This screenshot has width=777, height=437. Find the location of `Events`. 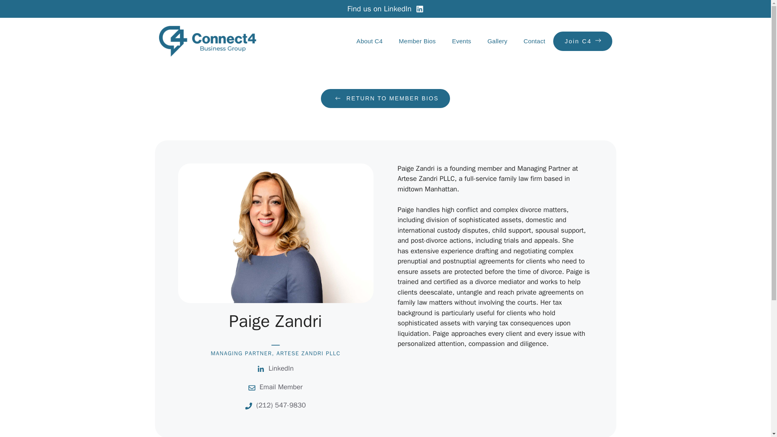

Events is located at coordinates (461, 41).